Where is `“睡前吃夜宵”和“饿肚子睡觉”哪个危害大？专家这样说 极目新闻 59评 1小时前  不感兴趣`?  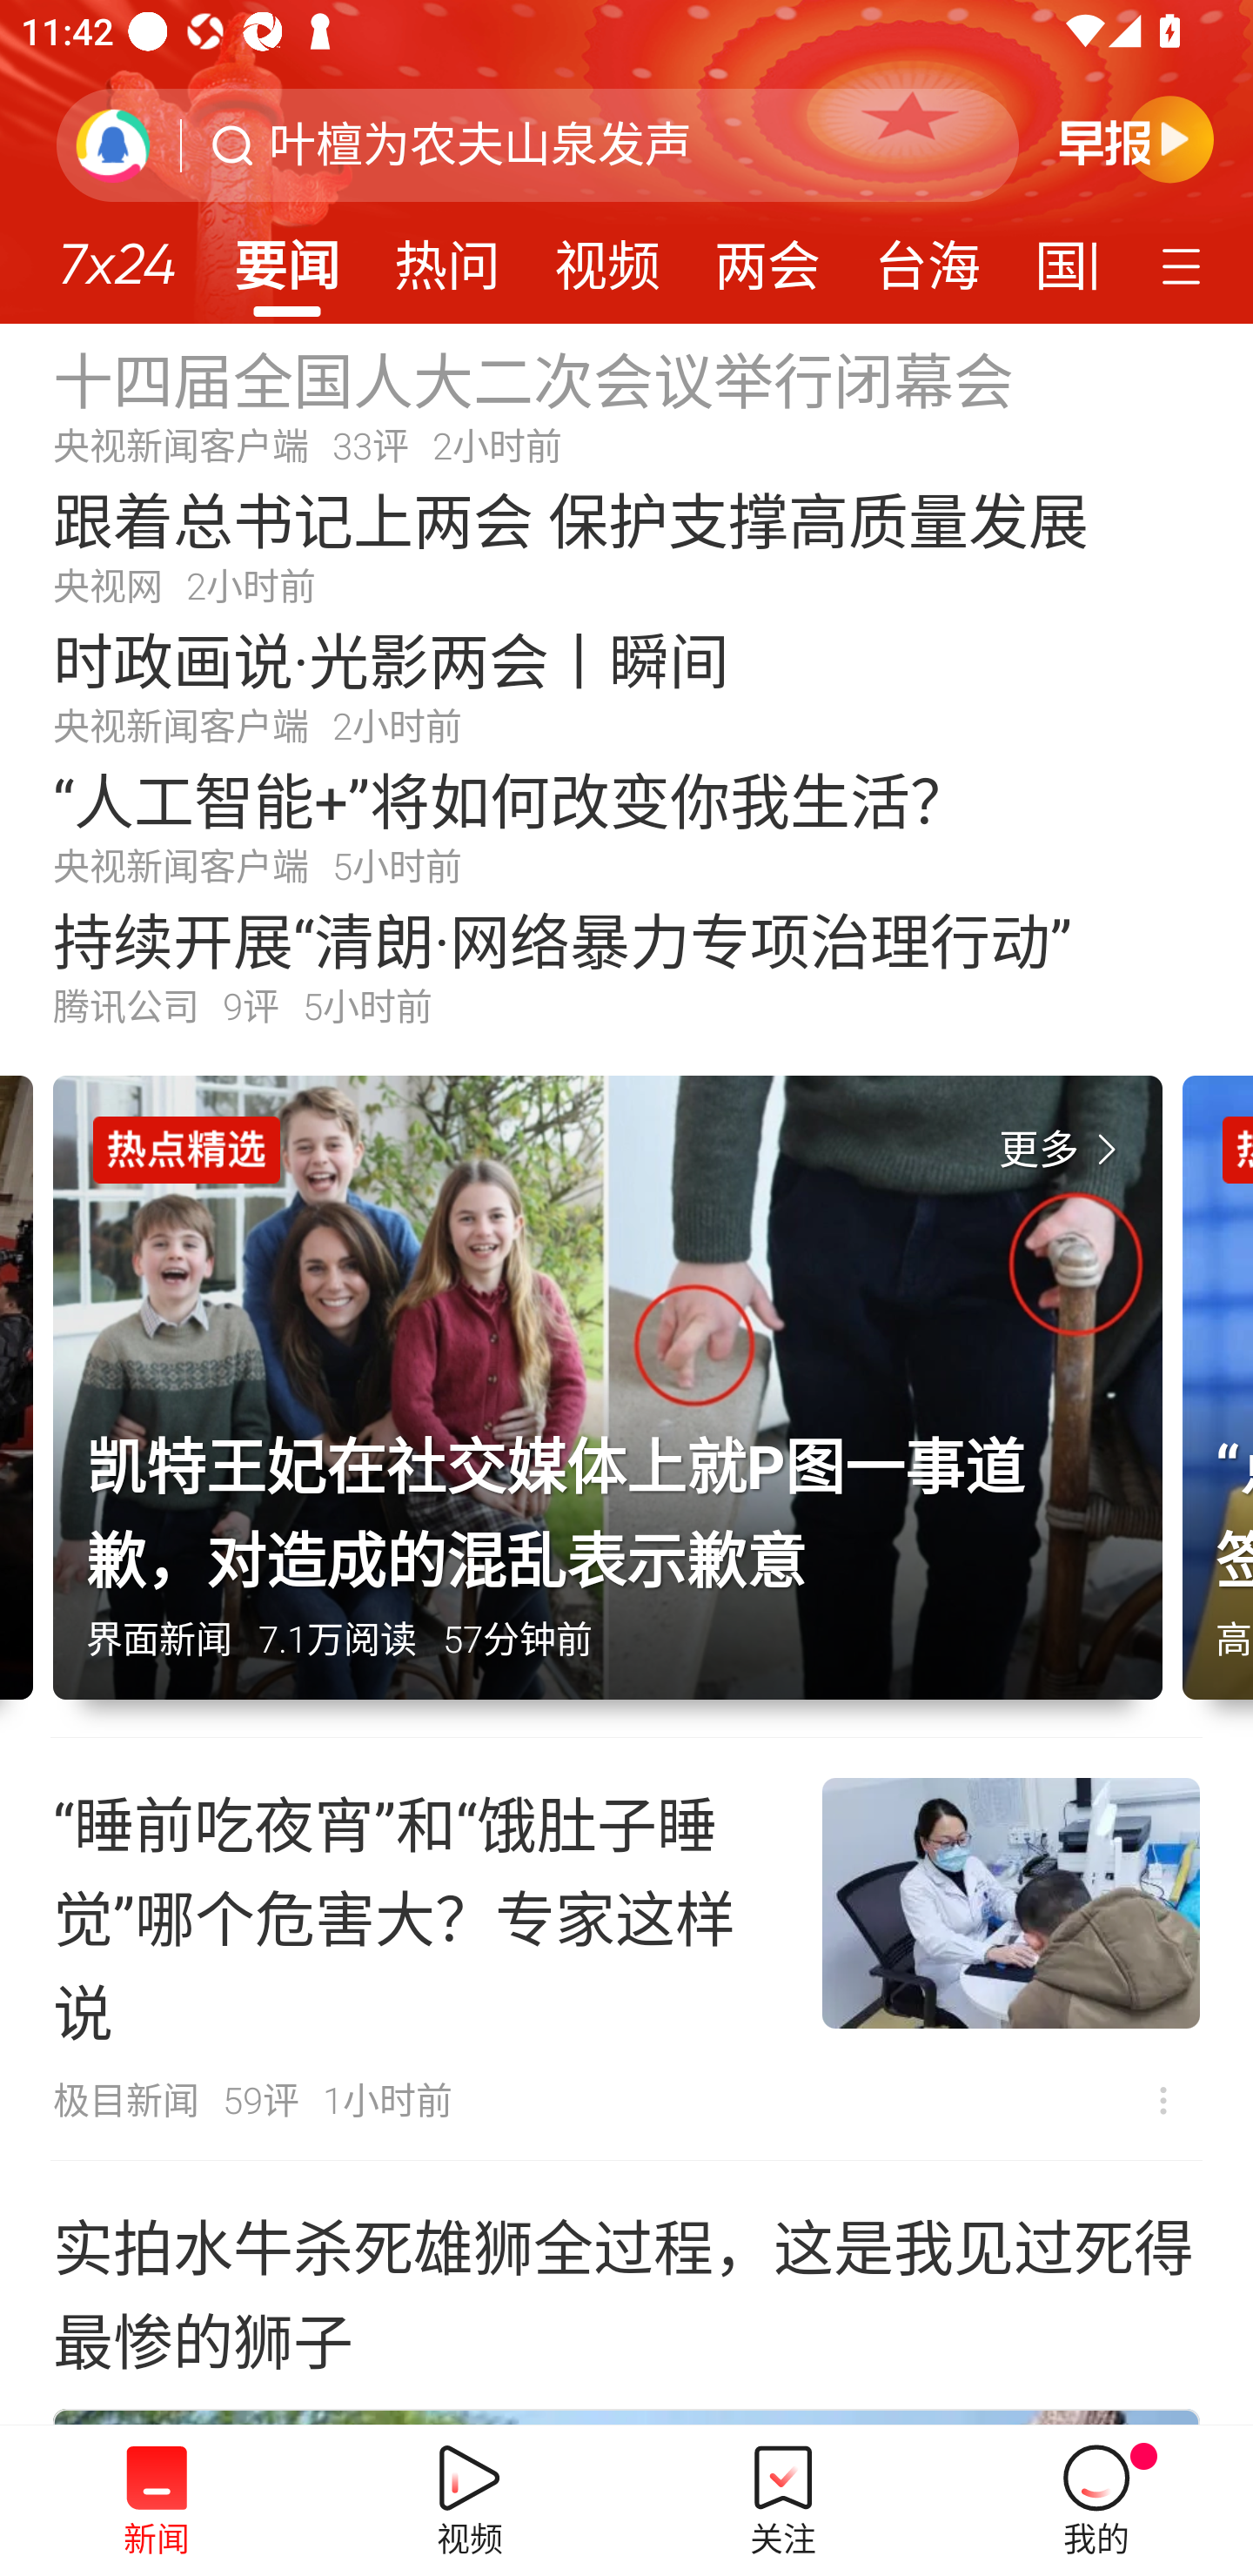 “睡前吃夜宵”和“饿肚子睡觉”哪个危害大？专家这样说 极目新闻 59评 1小时前  不感兴趣 is located at coordinates (626, 1949).